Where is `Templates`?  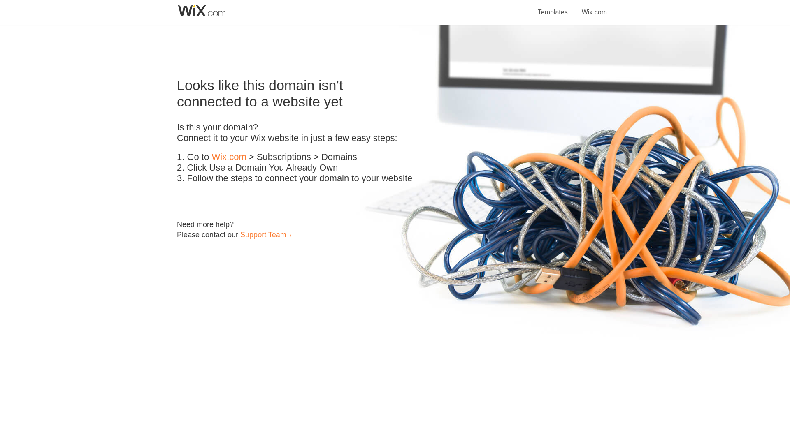 Templates is located at coordinates (553, 7).